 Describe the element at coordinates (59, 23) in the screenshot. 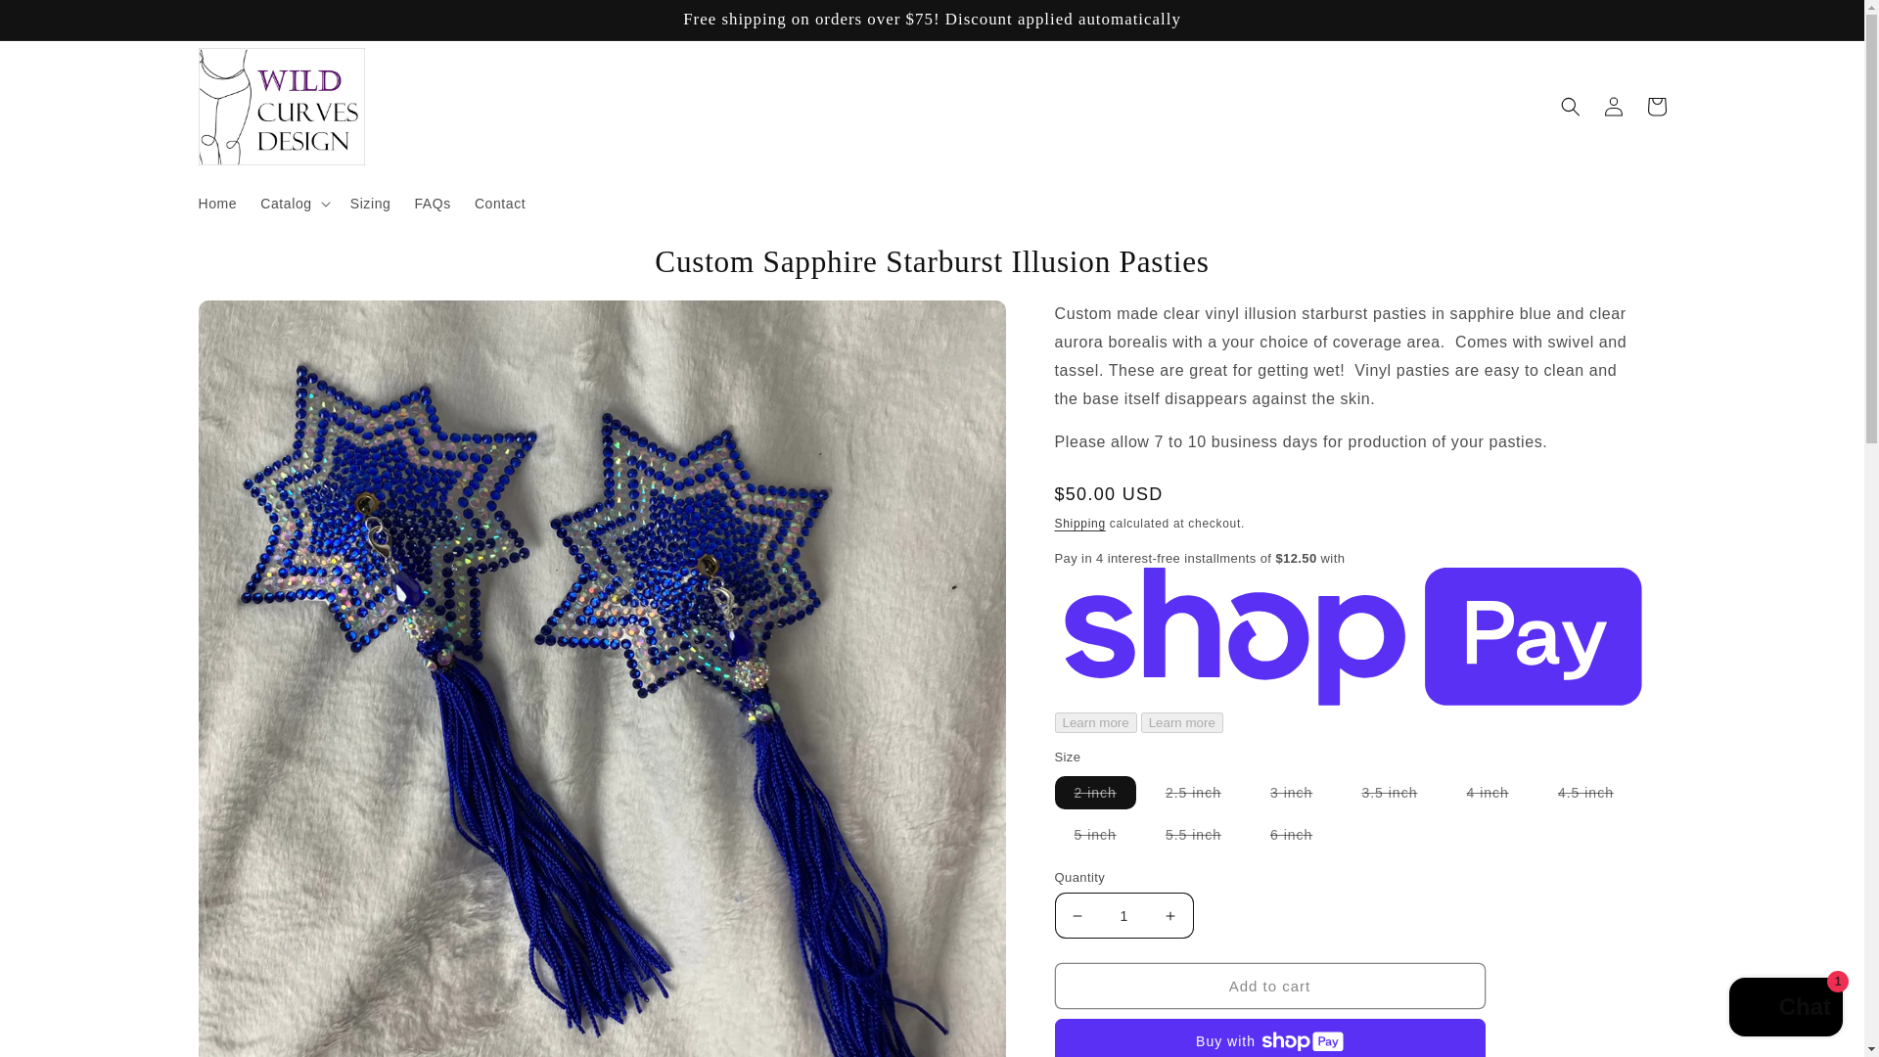

I see `Skip to content` at that location.